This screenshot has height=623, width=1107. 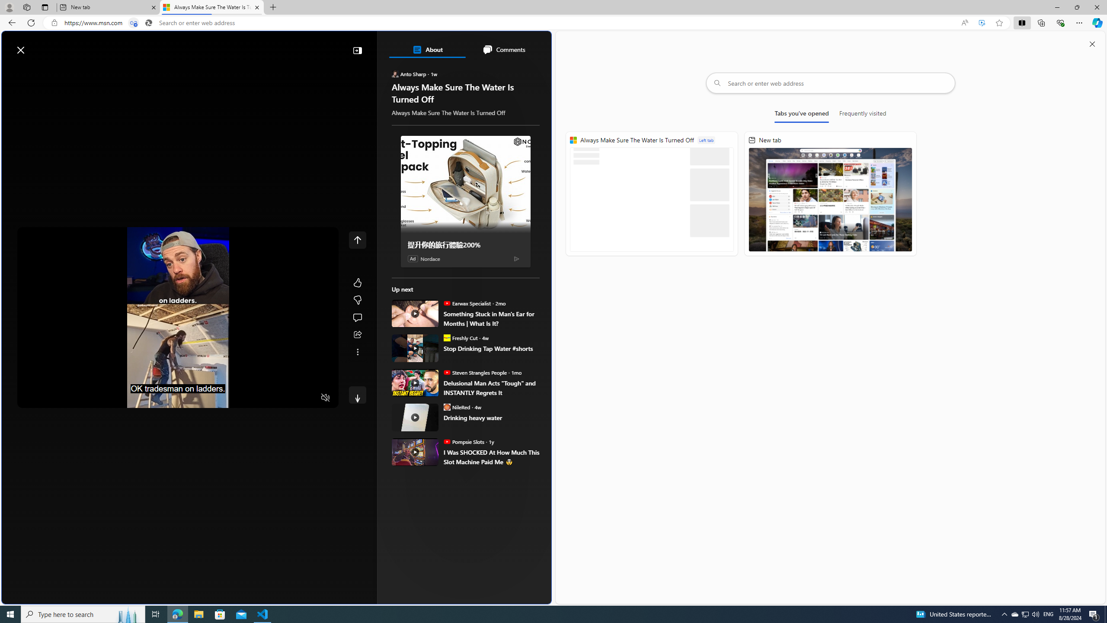 I want to click on Something Stuck in Man's Ear for Months | What Is It?, so click(x=415, y=313).